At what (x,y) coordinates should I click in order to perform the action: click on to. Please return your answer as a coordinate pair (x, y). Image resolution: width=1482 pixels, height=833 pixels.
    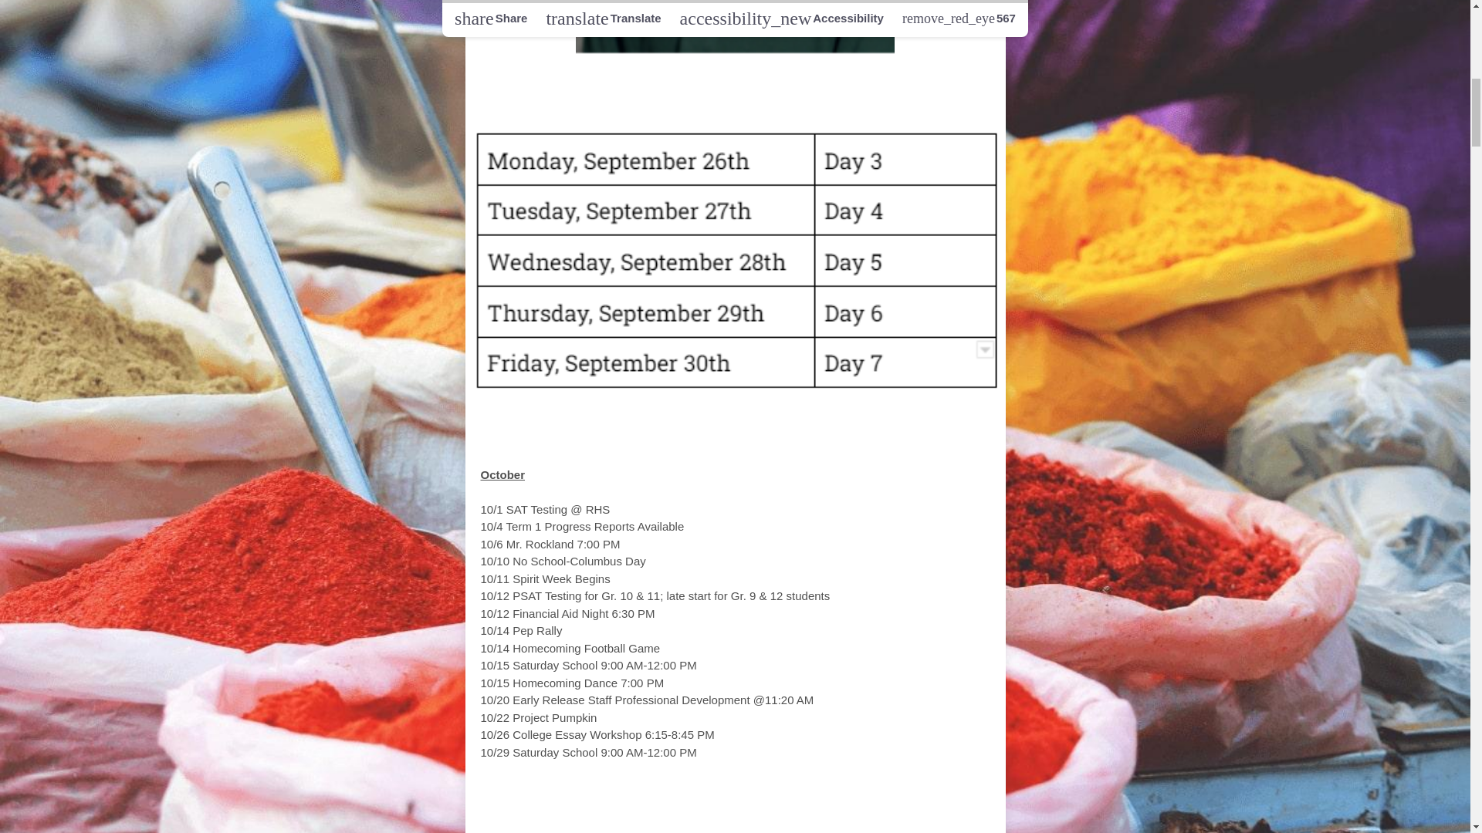
    Looking at the image, I should click on (712, 444).